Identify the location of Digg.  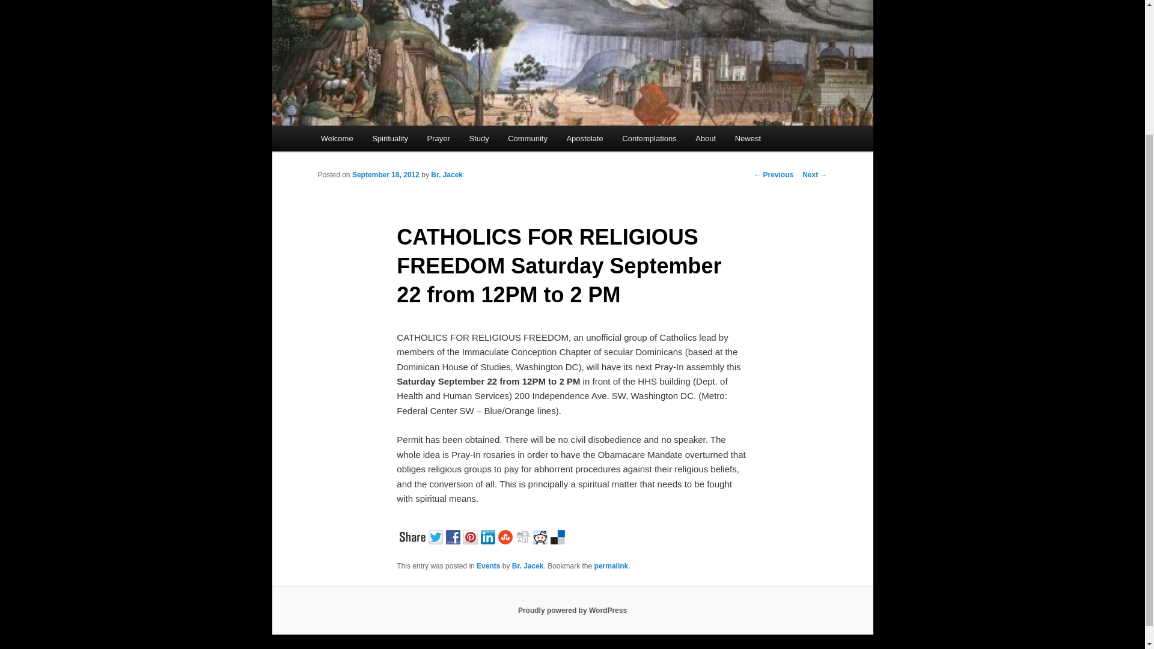
(524, 535).